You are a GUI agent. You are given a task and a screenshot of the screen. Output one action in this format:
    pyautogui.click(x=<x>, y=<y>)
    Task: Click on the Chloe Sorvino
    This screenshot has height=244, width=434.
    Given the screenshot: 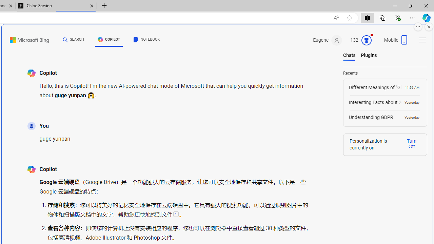 What is the action you would take?
    pyautogui.click(x=56, y=6)
    